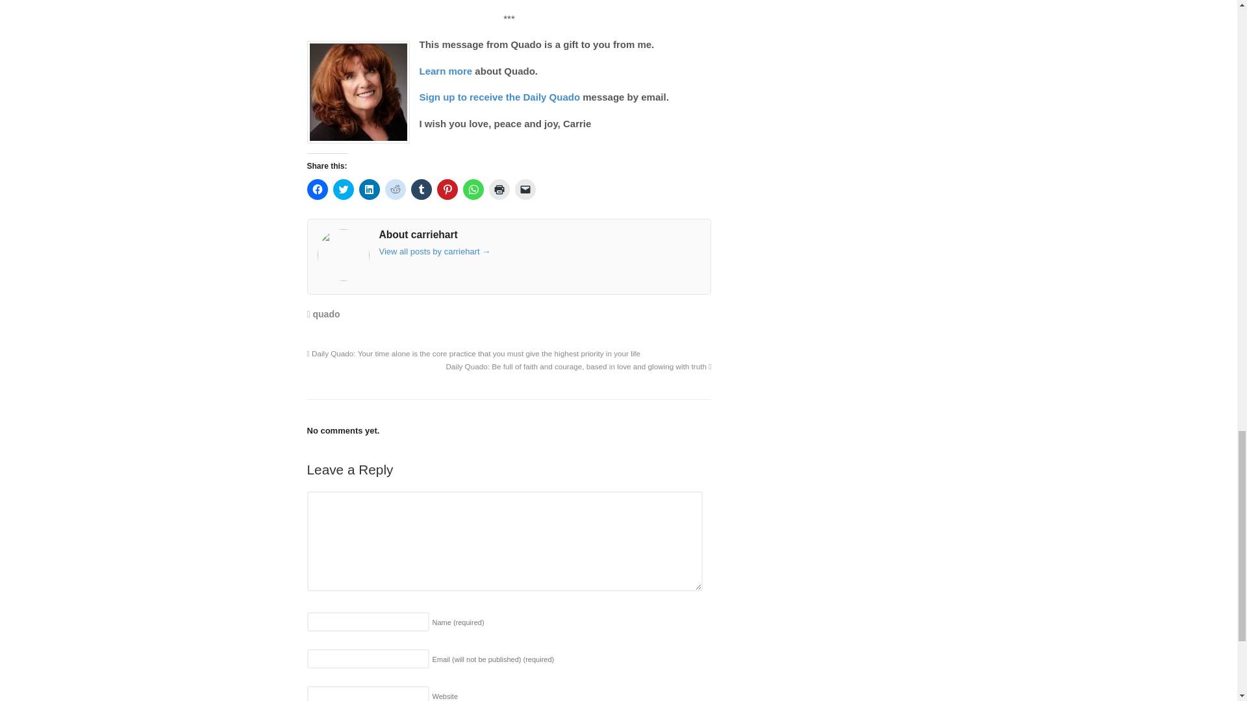 This screenshot has height=701, width=1247. I want to click on Click to print, so click(499, 190).